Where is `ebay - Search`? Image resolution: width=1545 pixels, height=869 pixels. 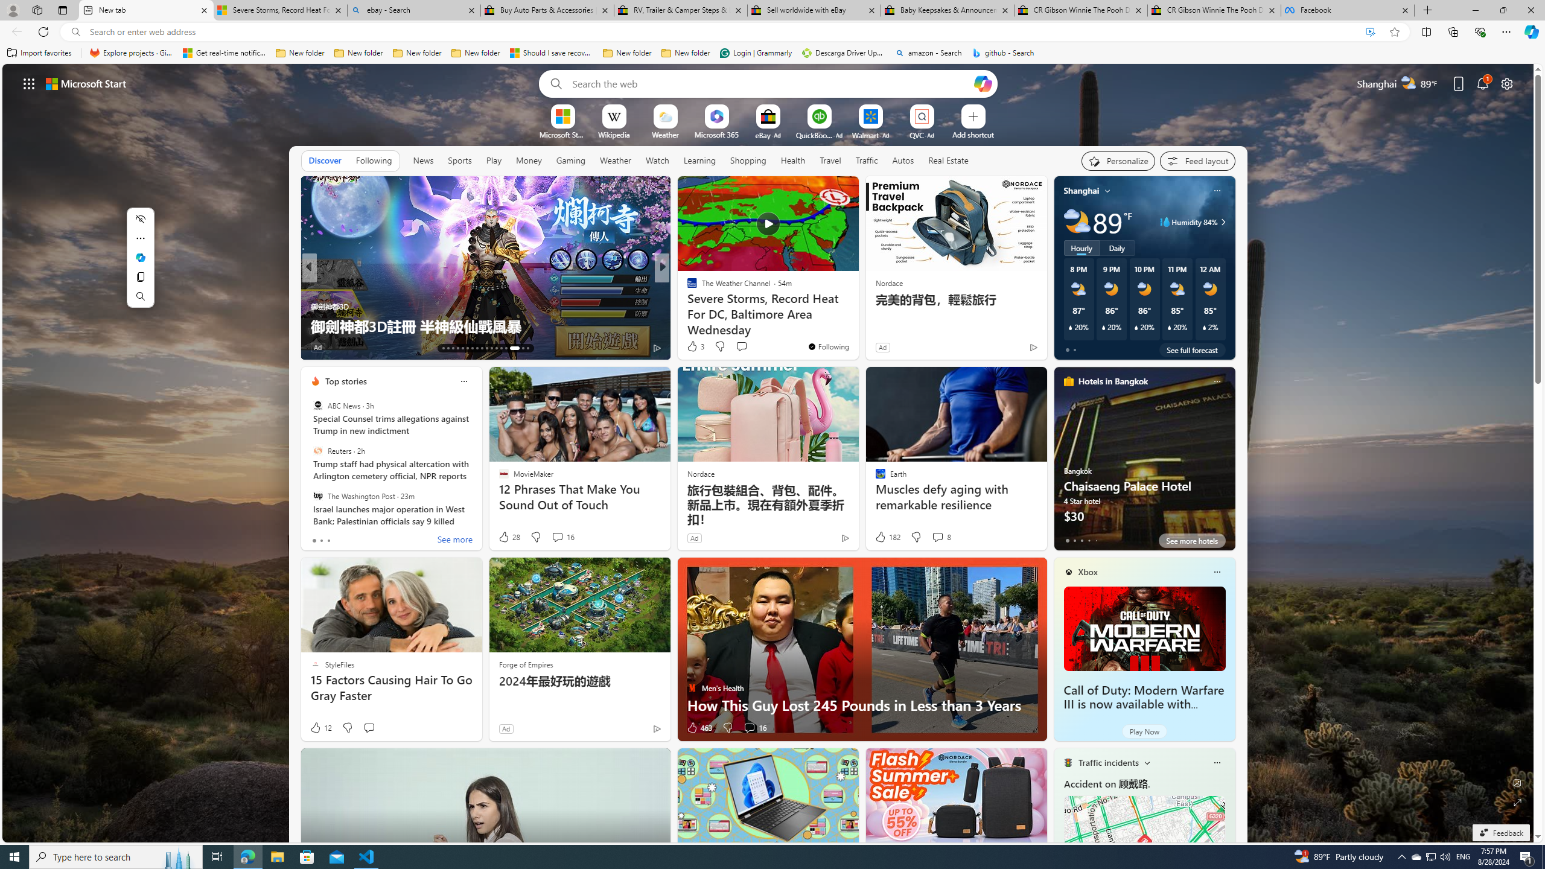
ebay - Search is located at coordinates (413, 10).